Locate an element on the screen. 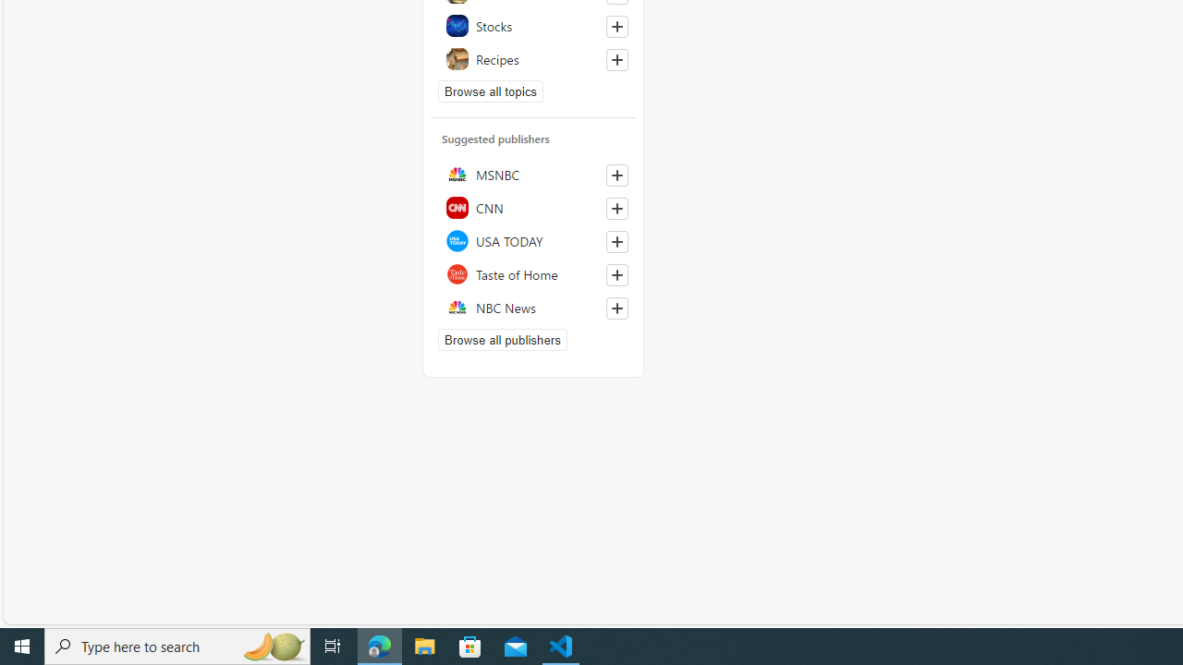 The width and height of the screenshot is (1183, 665). Follow this topic is located at coordinates (616, 60).